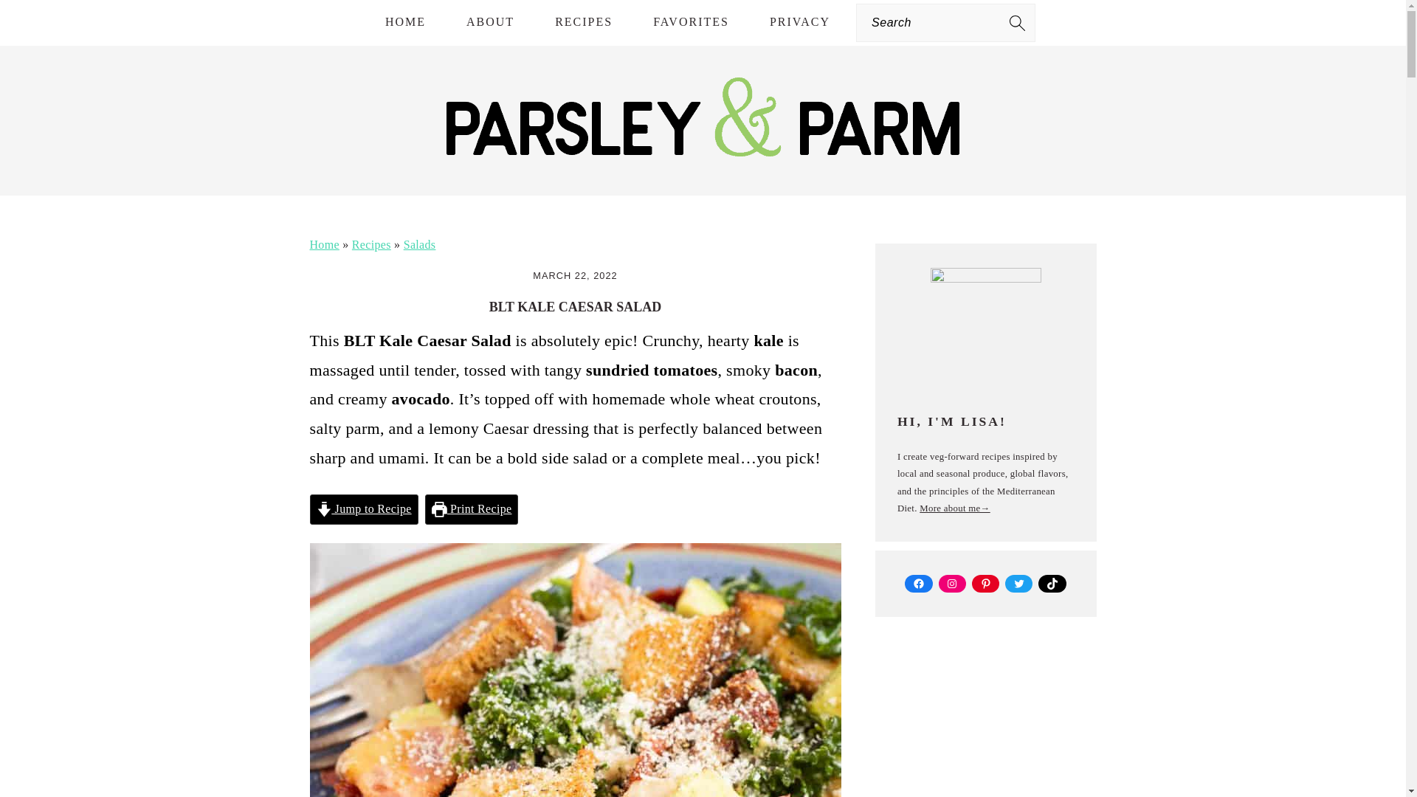  I want to click on Jump to Recipe, so click(364, 509).